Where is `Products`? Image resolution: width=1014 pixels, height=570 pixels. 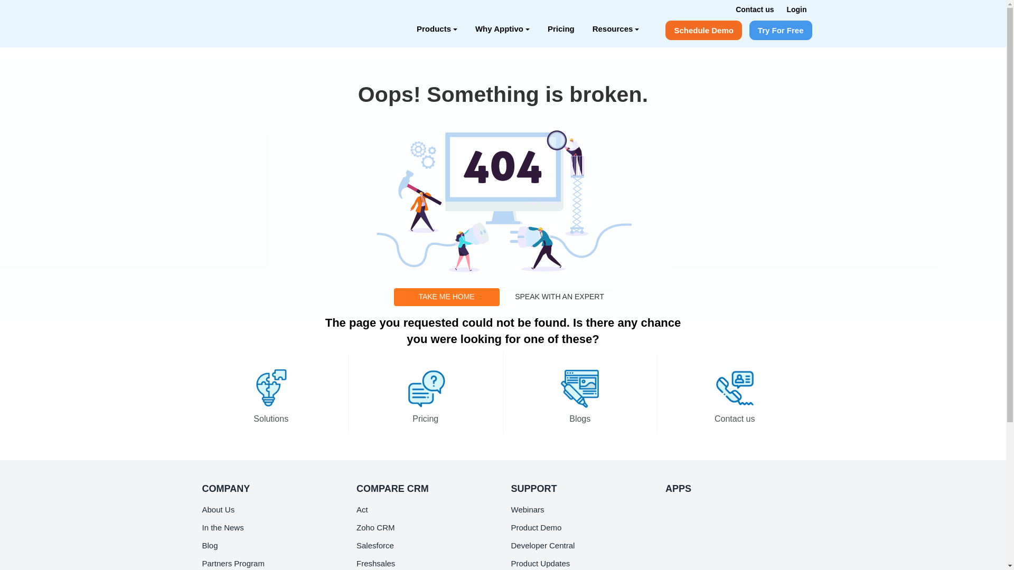
Products is located at coordinates (437, 28).